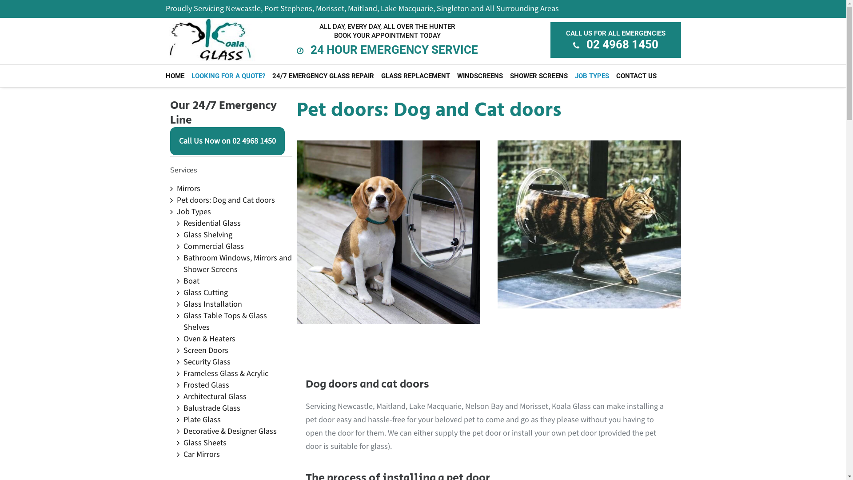 This screenshot has height=480, width=853. I want to click on CALL US FOR ALL EMERGENCIES
02 4968 1450, so click(615, 40).